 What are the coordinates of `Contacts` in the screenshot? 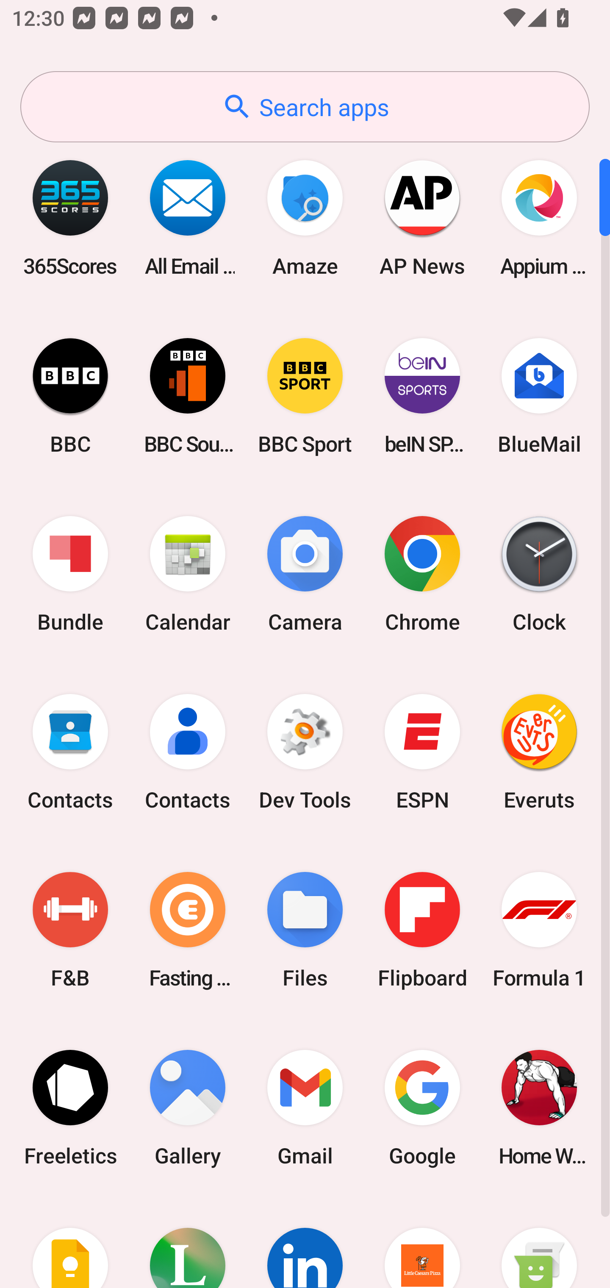 It's located at (188, 752).